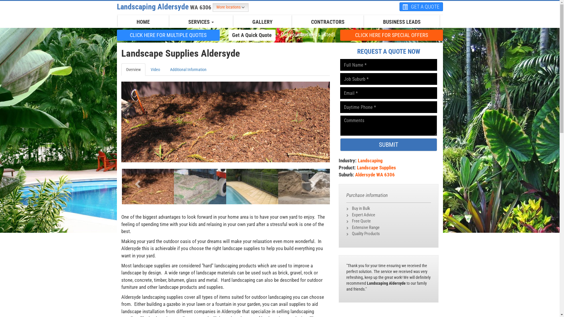 The height and width of the screenshot is (317, 564). I want to click on Overview, so click(133, 70).